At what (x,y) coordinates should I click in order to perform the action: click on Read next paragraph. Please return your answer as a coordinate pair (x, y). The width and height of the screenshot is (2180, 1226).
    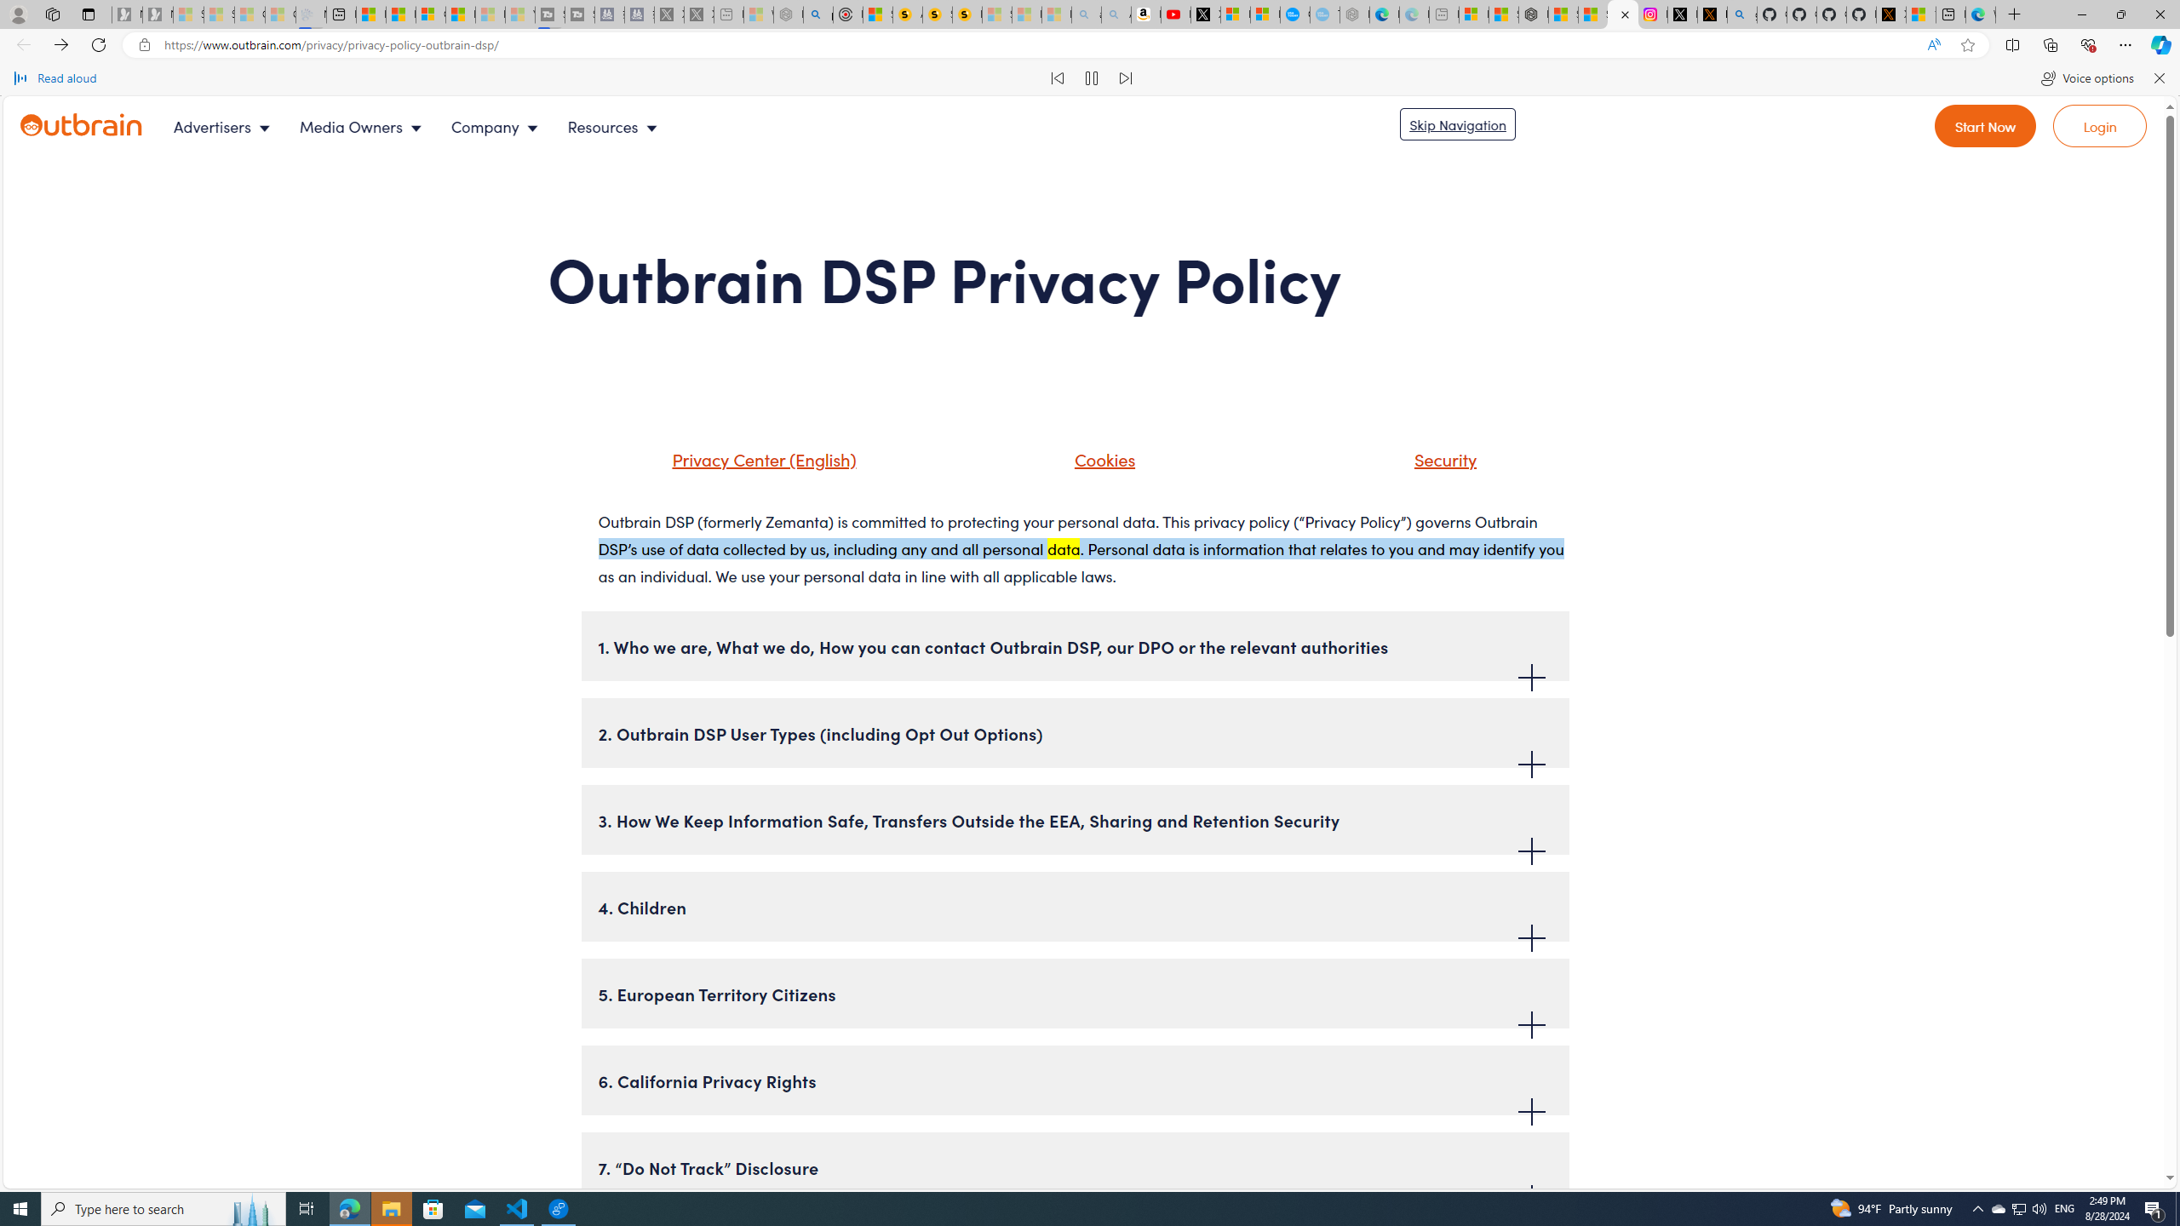
    Looking at the image, I should click on (1124, 78).